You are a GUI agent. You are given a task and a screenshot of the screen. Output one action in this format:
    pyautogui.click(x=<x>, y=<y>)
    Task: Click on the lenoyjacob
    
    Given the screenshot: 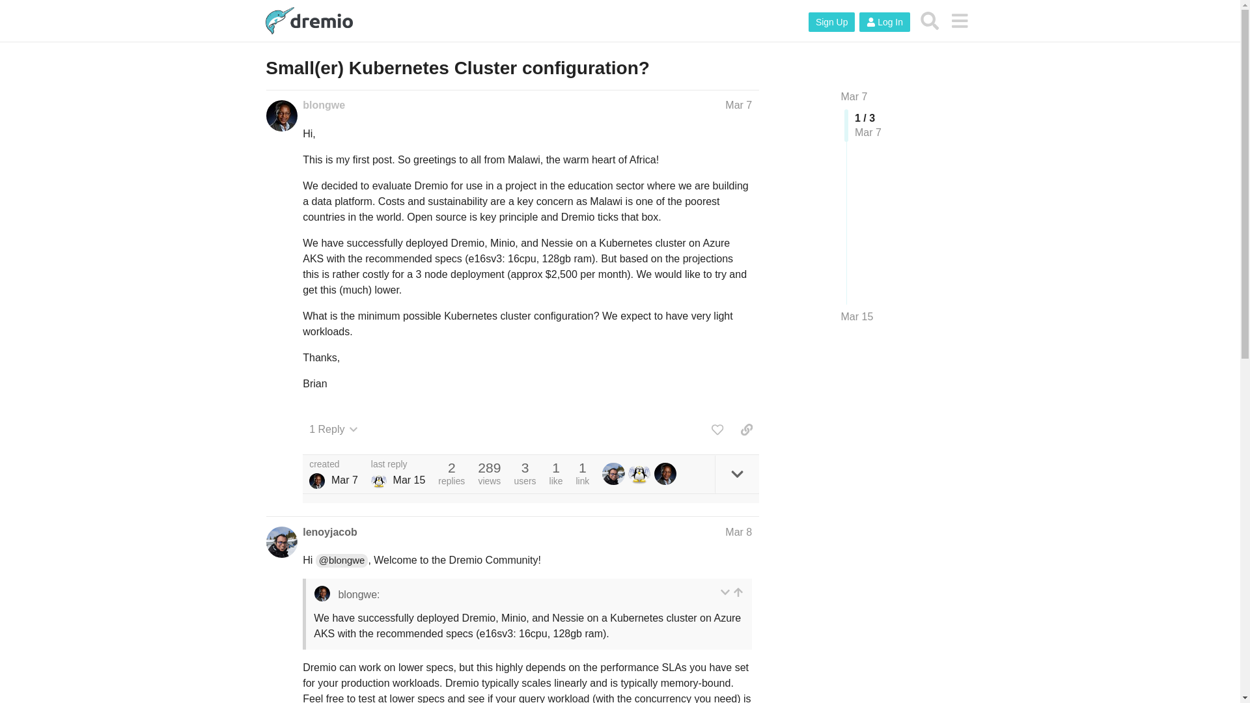 What is the action you would take?
    pyautogui.click(x=615, y=474)
    